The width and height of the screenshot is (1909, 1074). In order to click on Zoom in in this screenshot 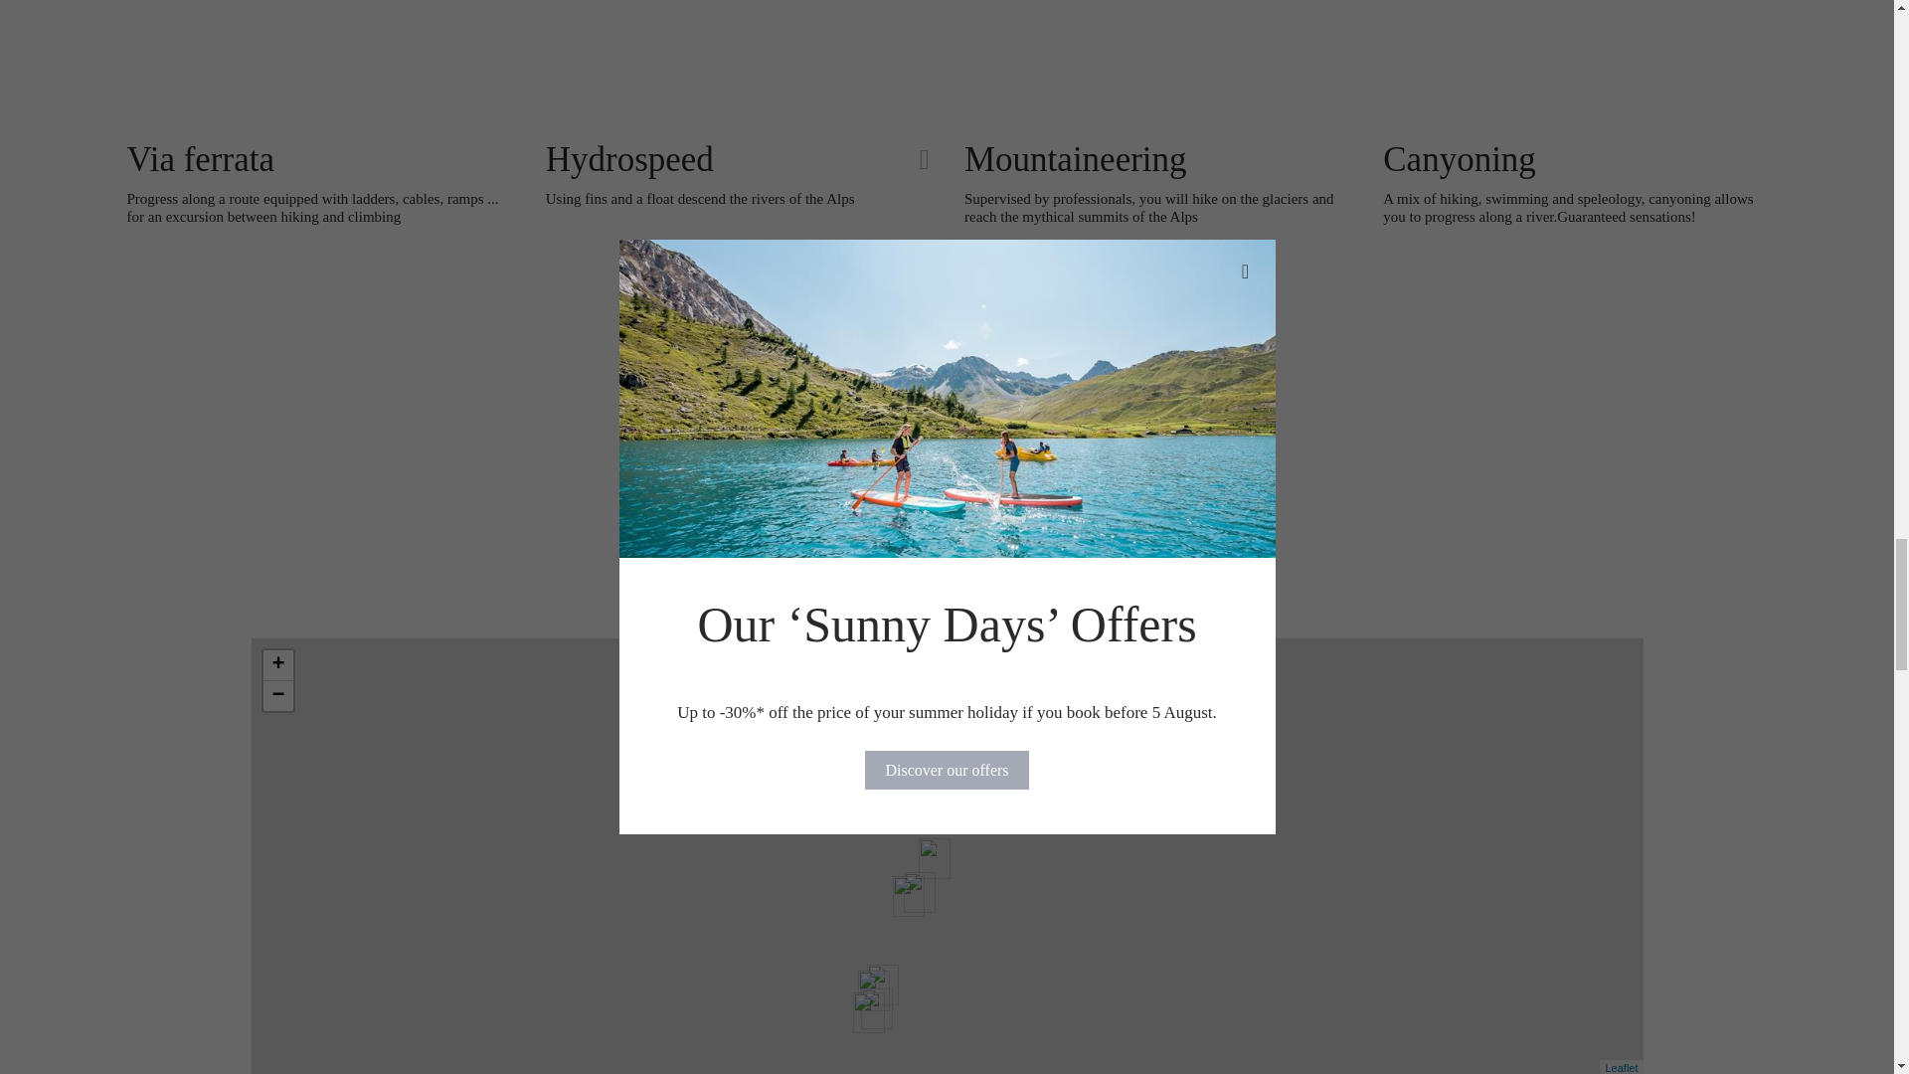, I will do `click(276, 665)`.